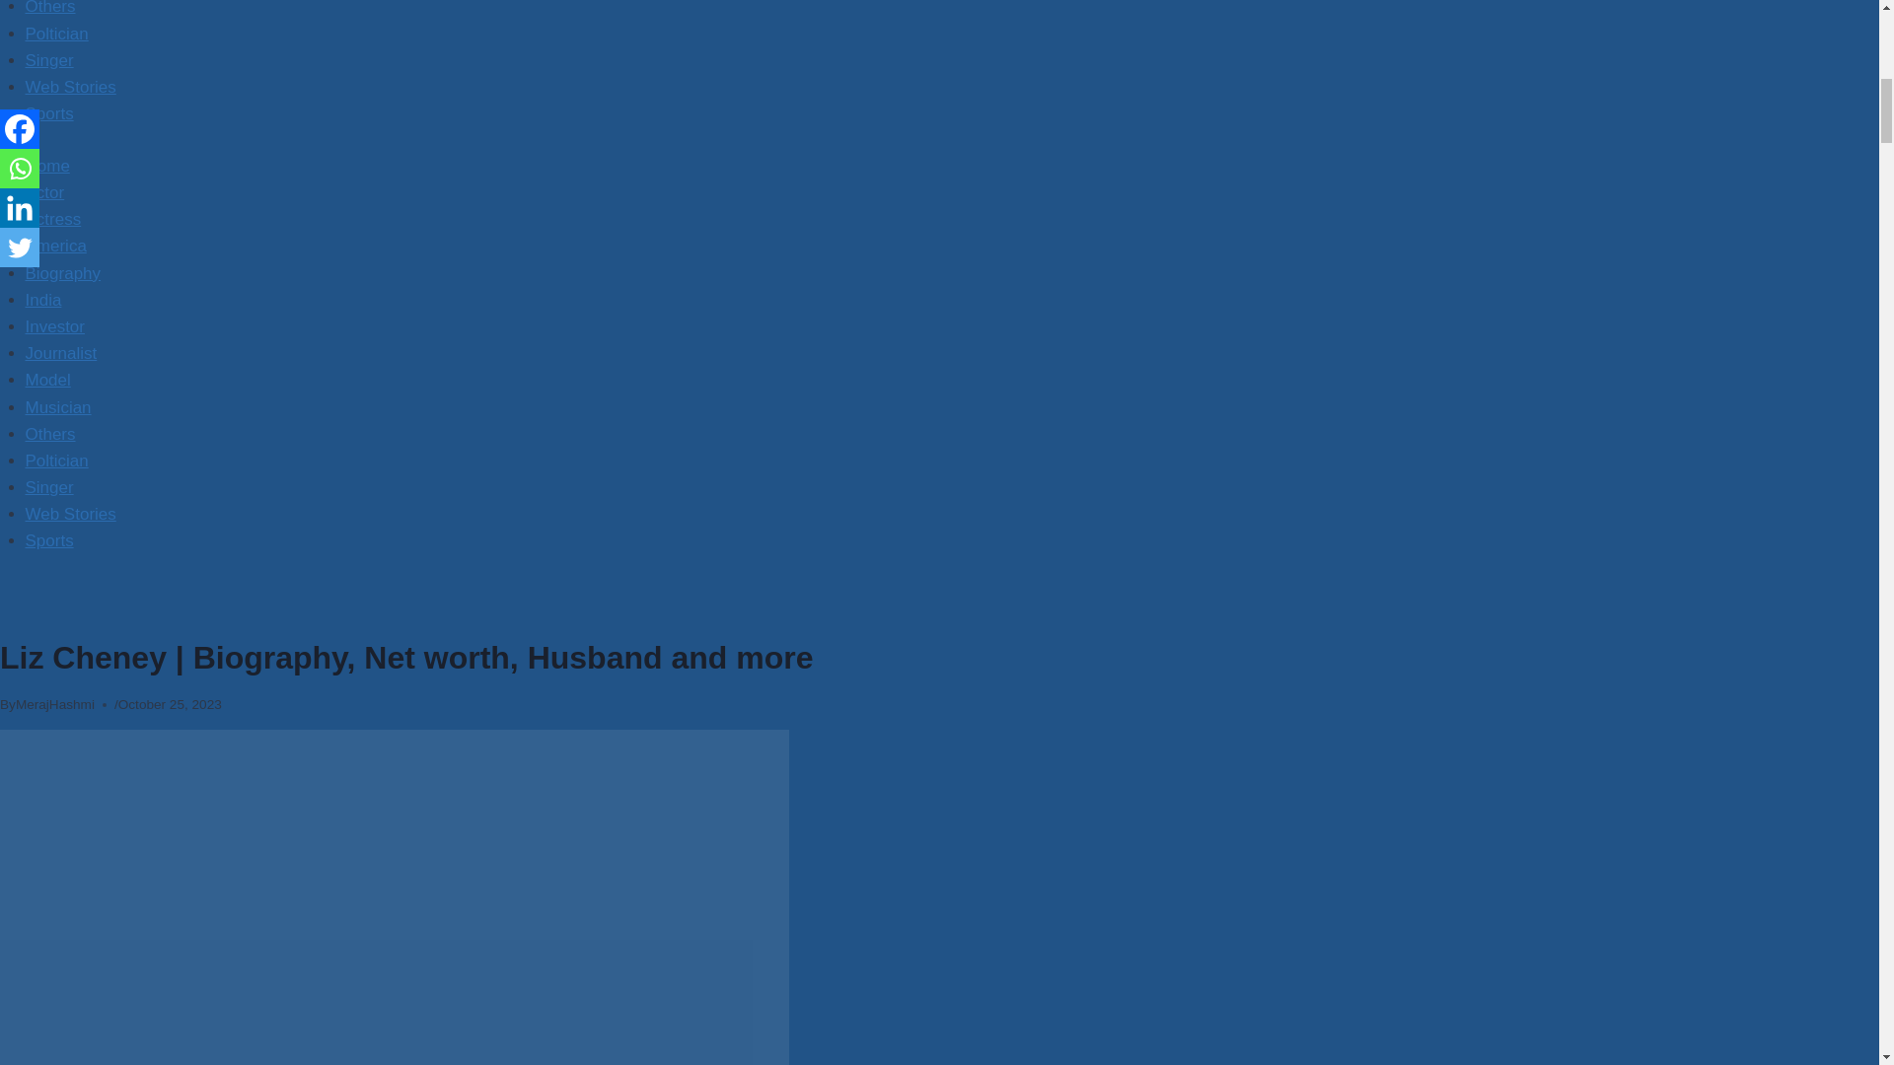  I want to click on Singer, so click(49, 487).